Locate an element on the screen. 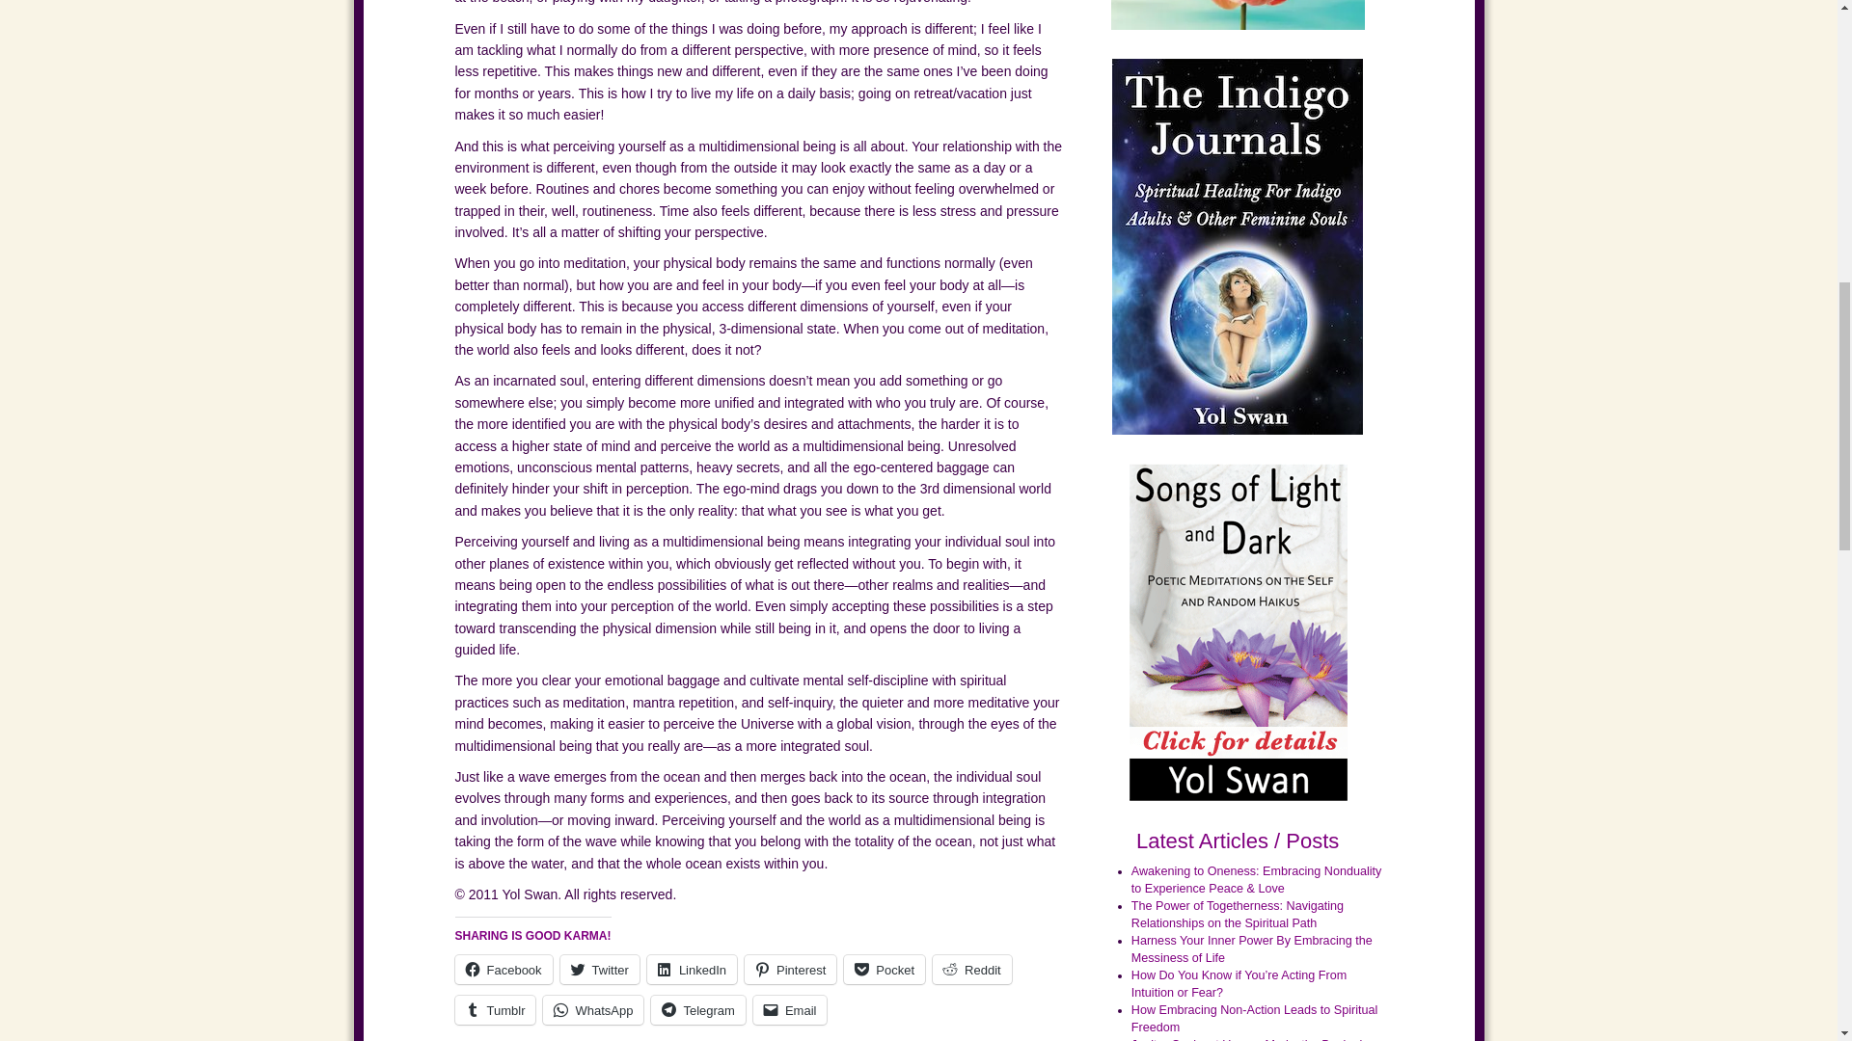 This screenshot has height=1041, width=1852. Email is located at coordinates (791, 1009).